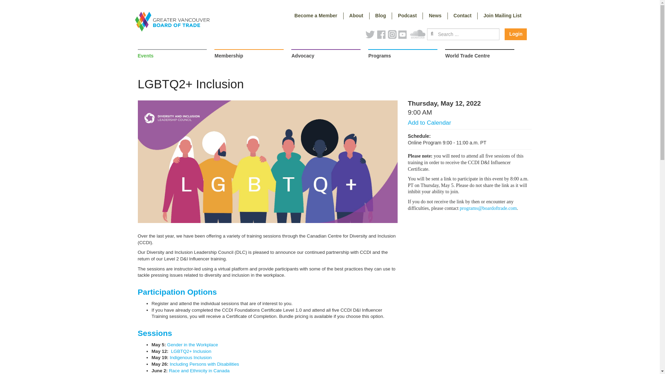 The width and height of the screenshot is (665, 374). Describe the element at coordinates (502, 16) in the screenshot. I see `Join Mailing List` at that location.